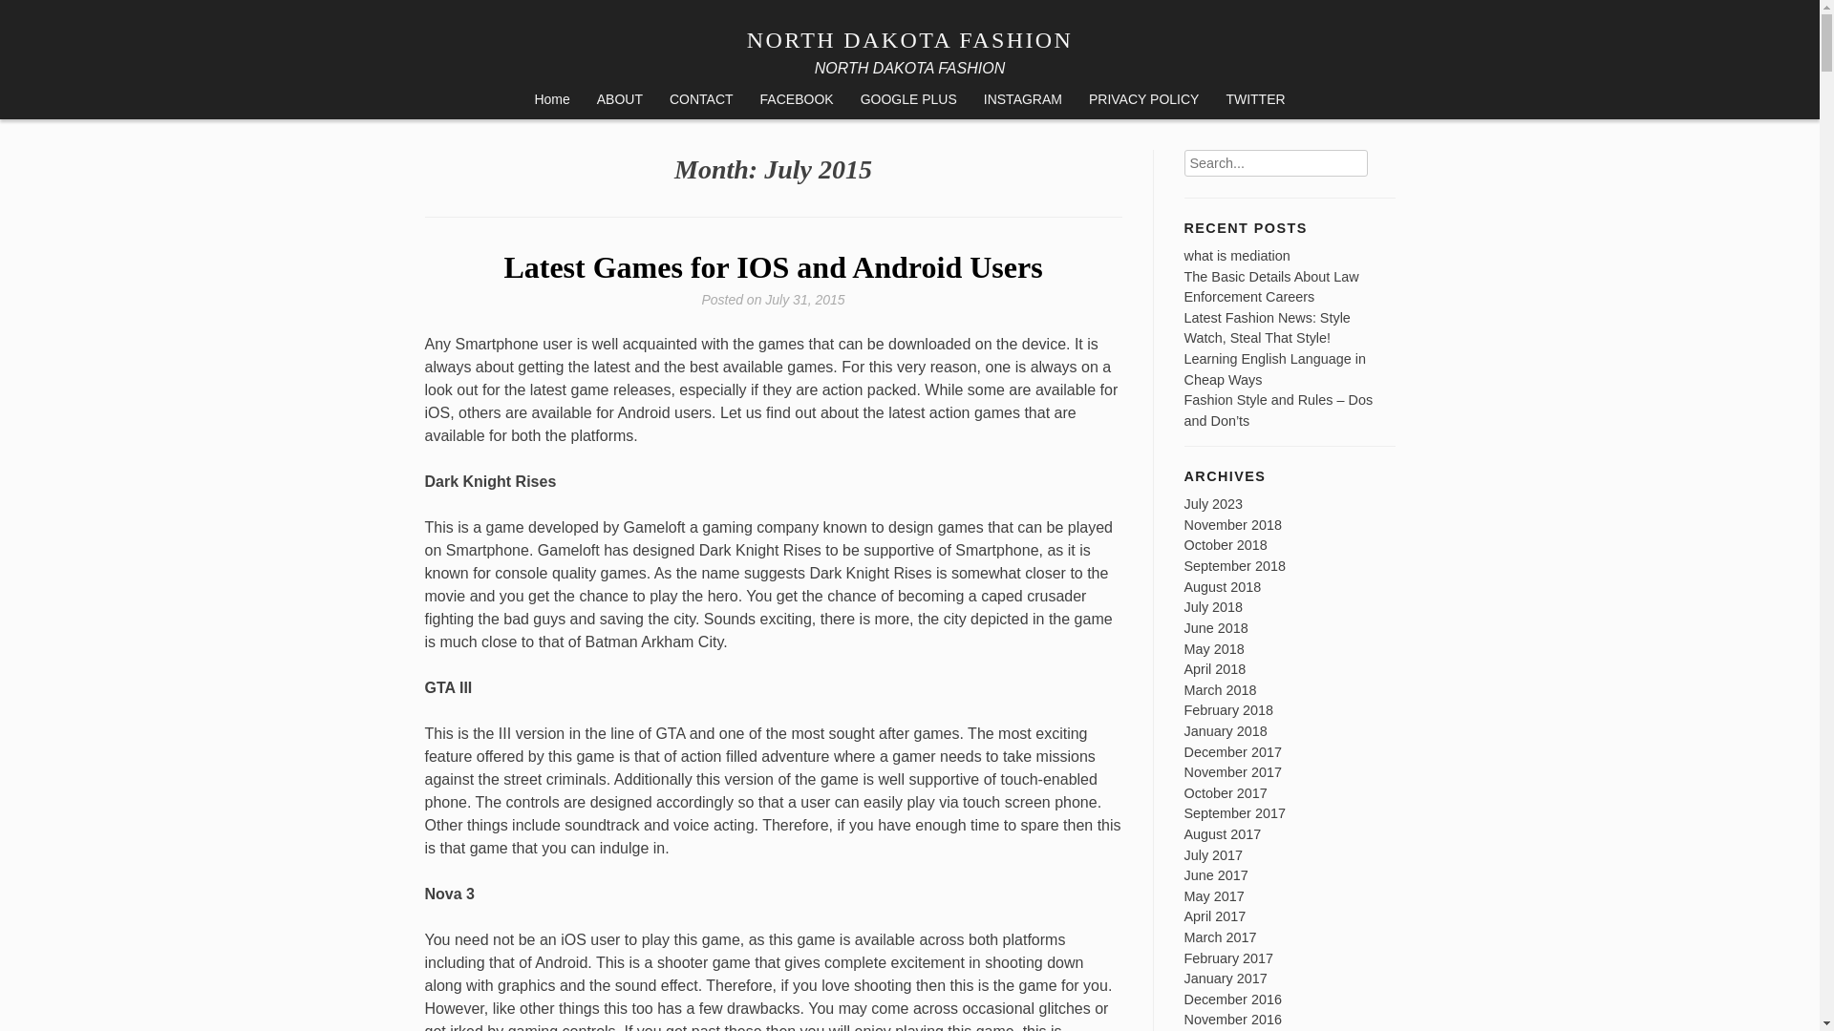 The image size is (1834, 1031). Describe the element at coordinates (552, 101) in the screenshot. I see `Home` at that location.